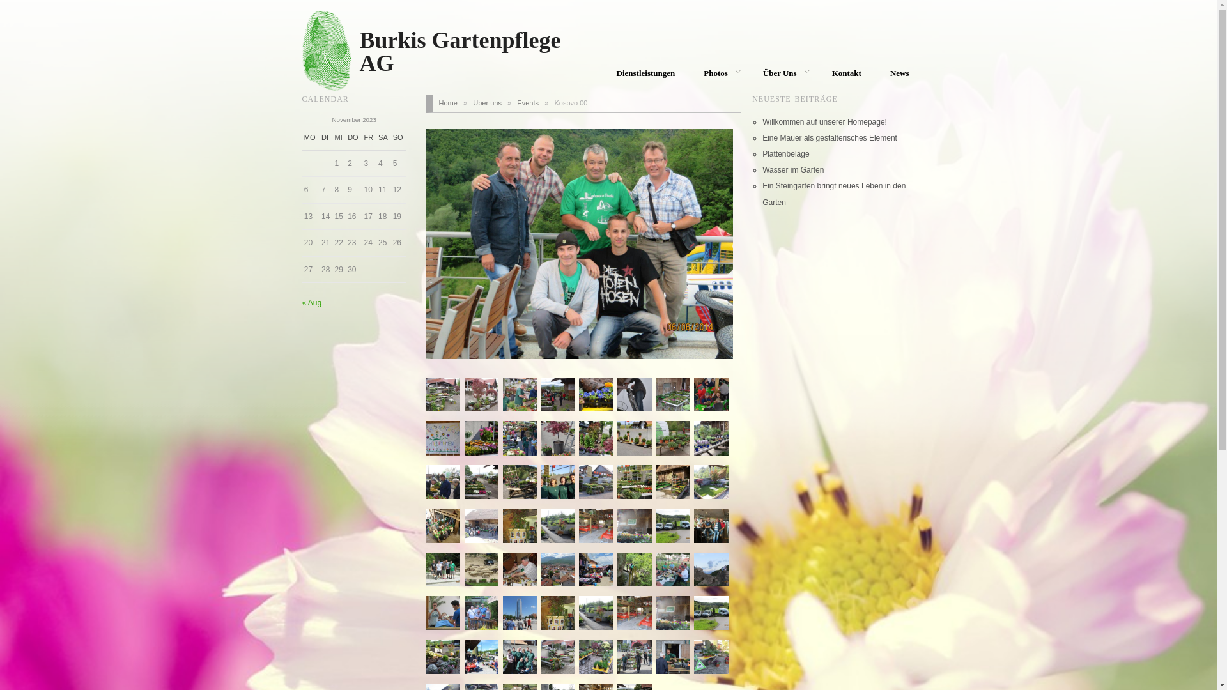 This screenshot has width=1227, height=690. Describe the element at coordinates (447, 103) in the screenshot. I see `Home` at that location.